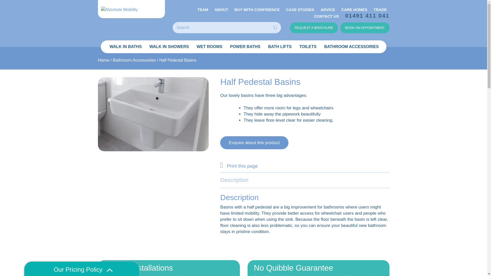 The image size is (491, 276). What do you see at coordinates (203, 9) in the screenshot?
I see `TEAM` at bounding box center [203, 9].